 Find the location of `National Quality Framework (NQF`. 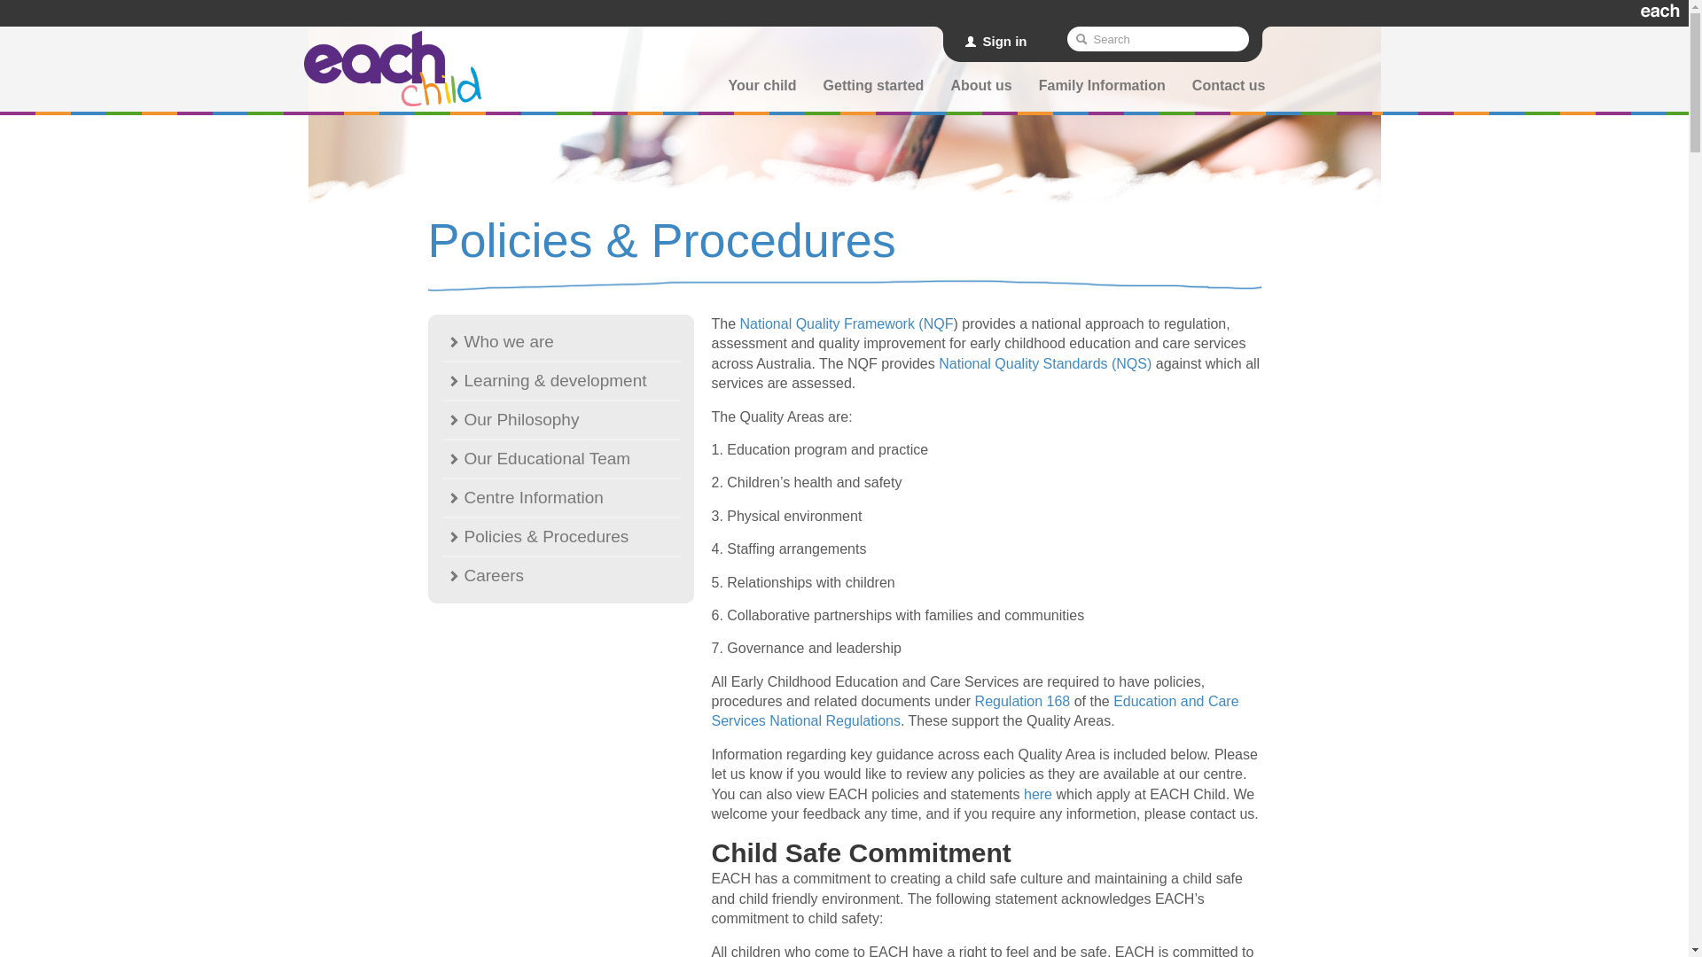

National Quality Framework (NQF is located at coordinates (847, 323).